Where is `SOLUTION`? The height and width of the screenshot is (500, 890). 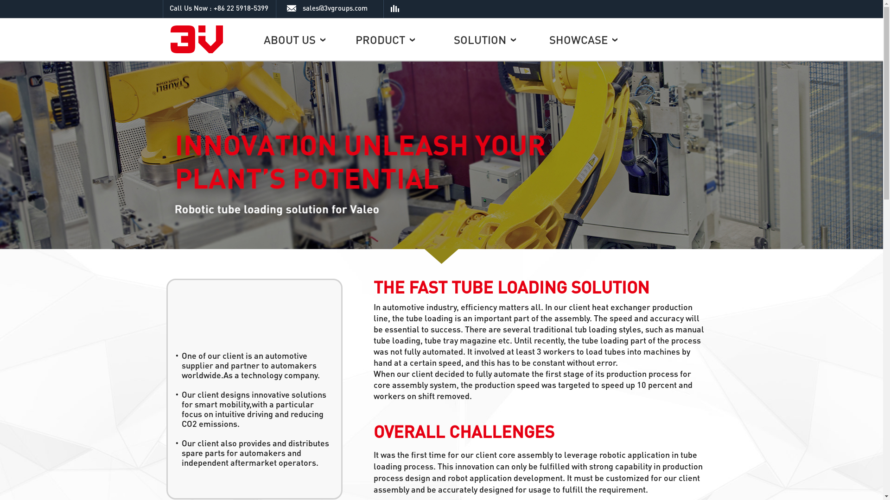 SOLUTION is located at coordinates (484, 40).